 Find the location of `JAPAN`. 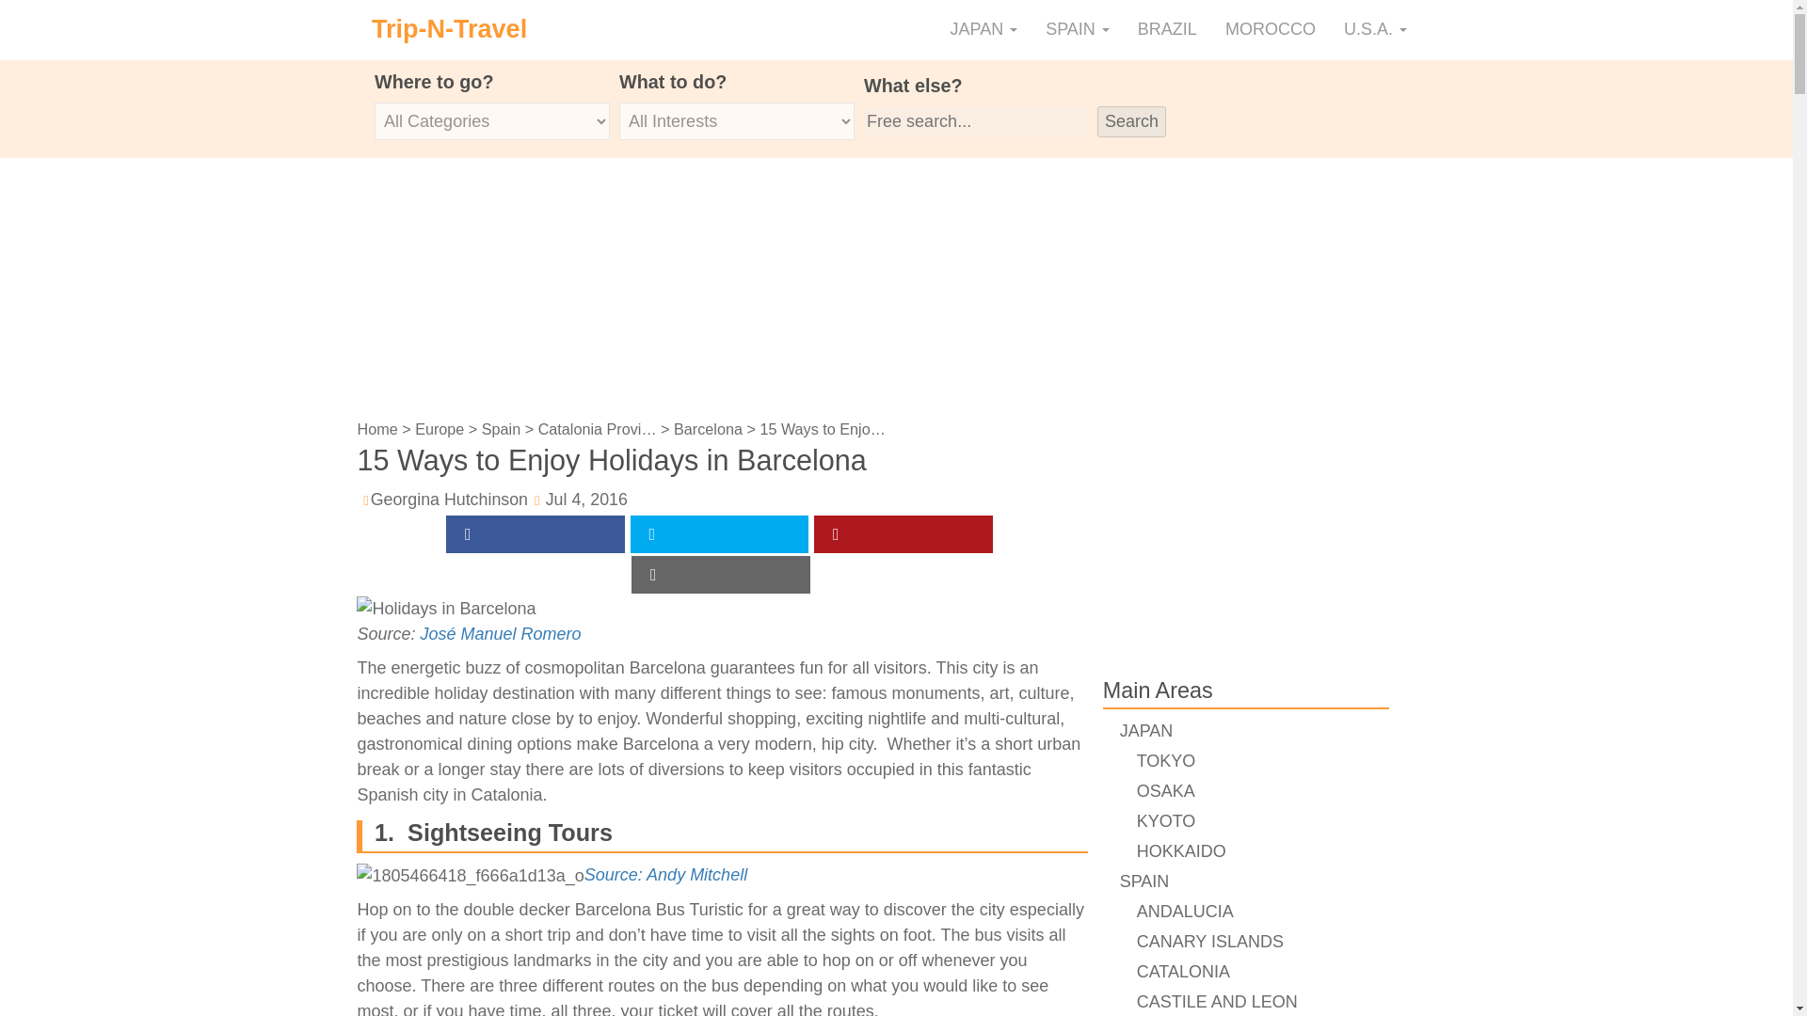

JAPAN is located at coordinates (983, 30).